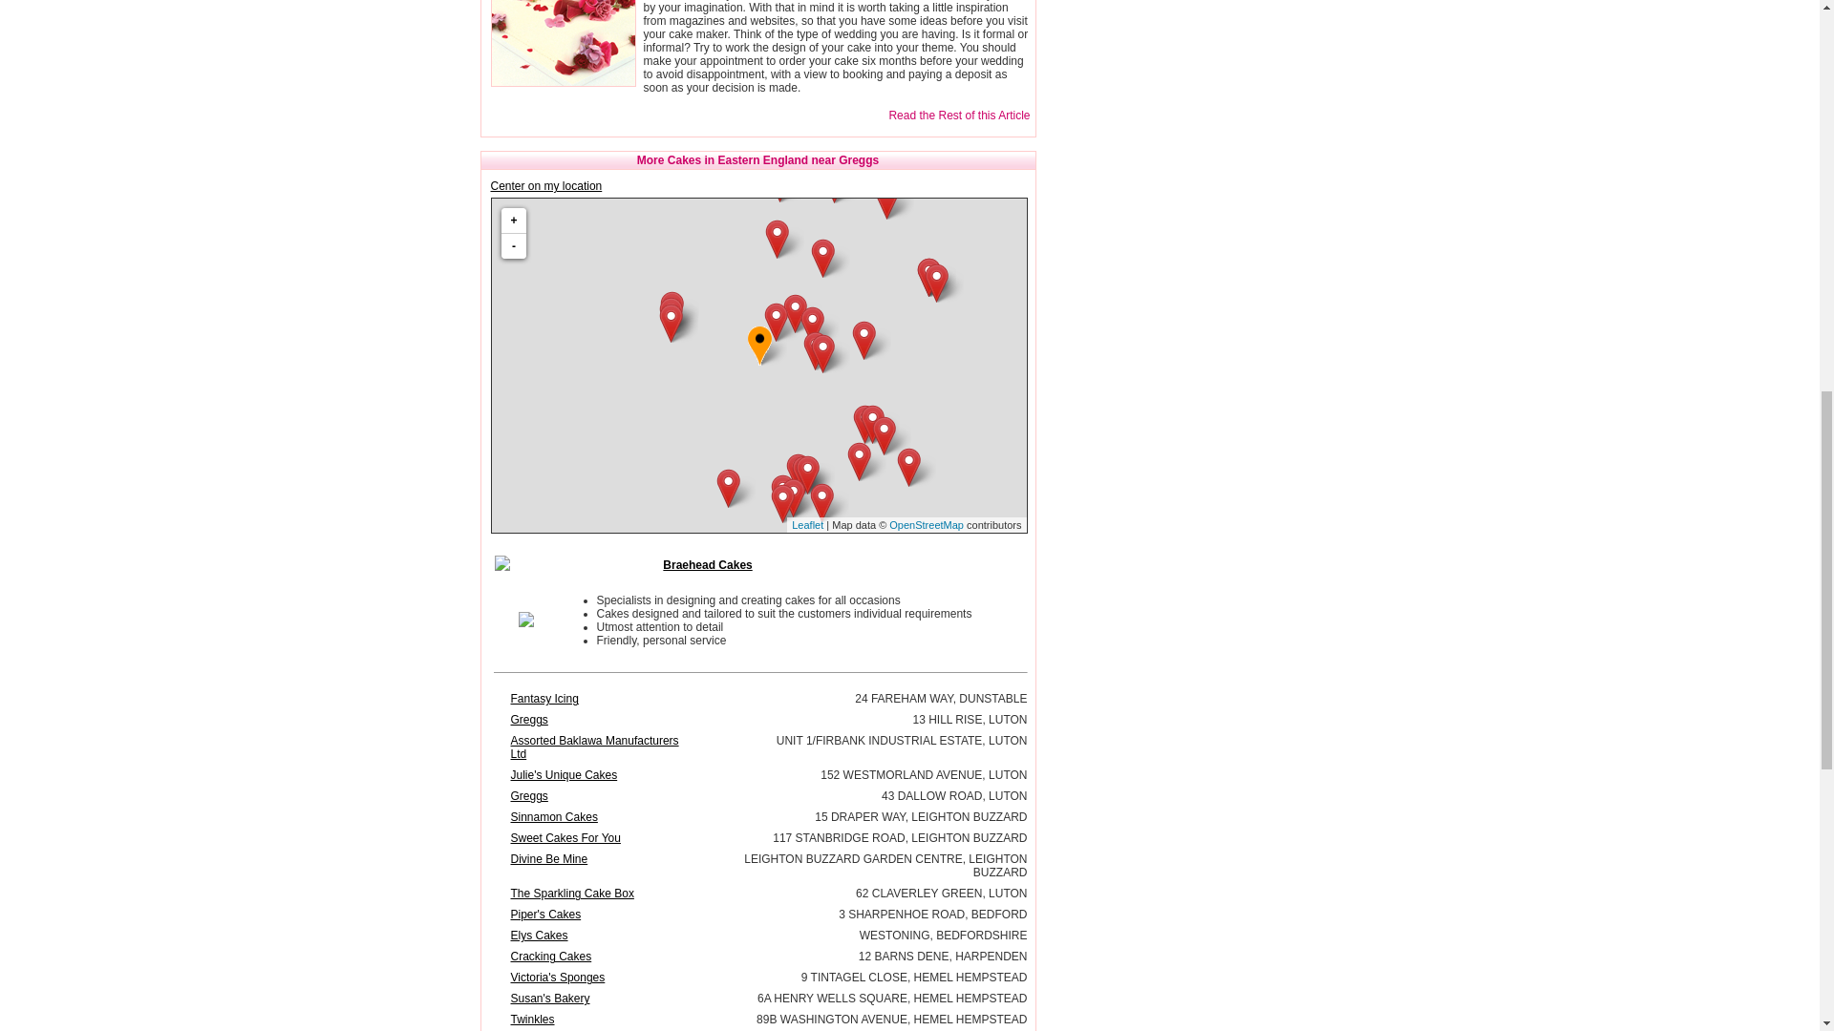 This screenshot has width=1834, height=1031. What do you see at coordinates (808, 525) in the screenshot?
I see `Leaflet` at bounding box center [808, 525].